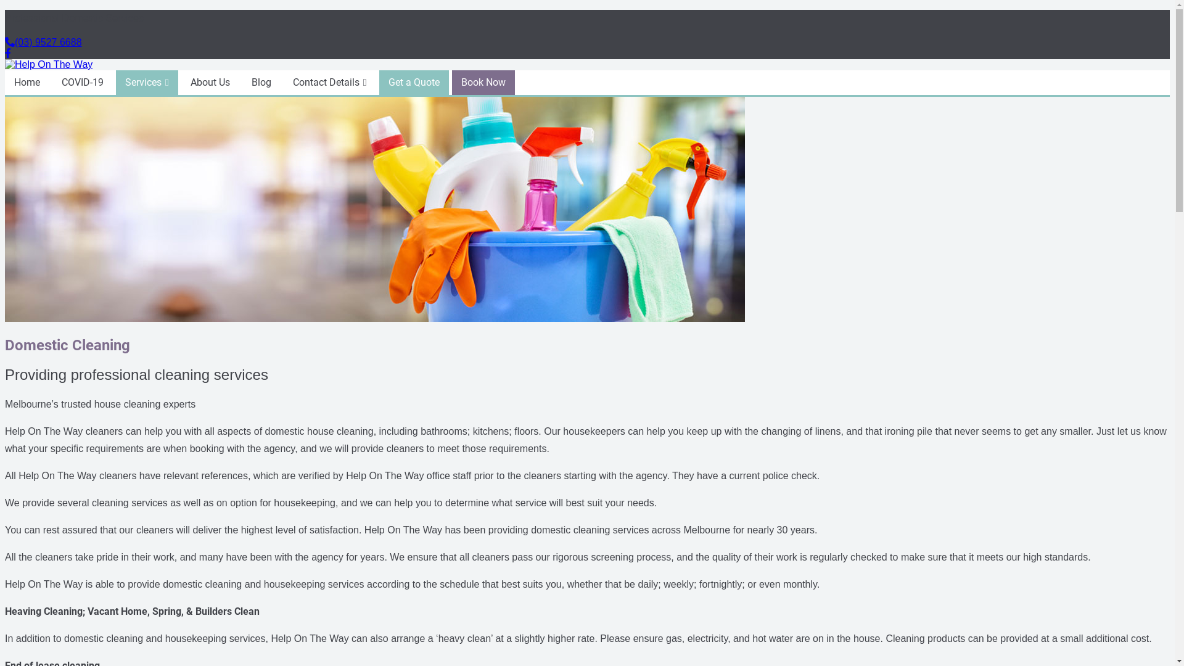  I want to click on Book Now, so click(483, 83).